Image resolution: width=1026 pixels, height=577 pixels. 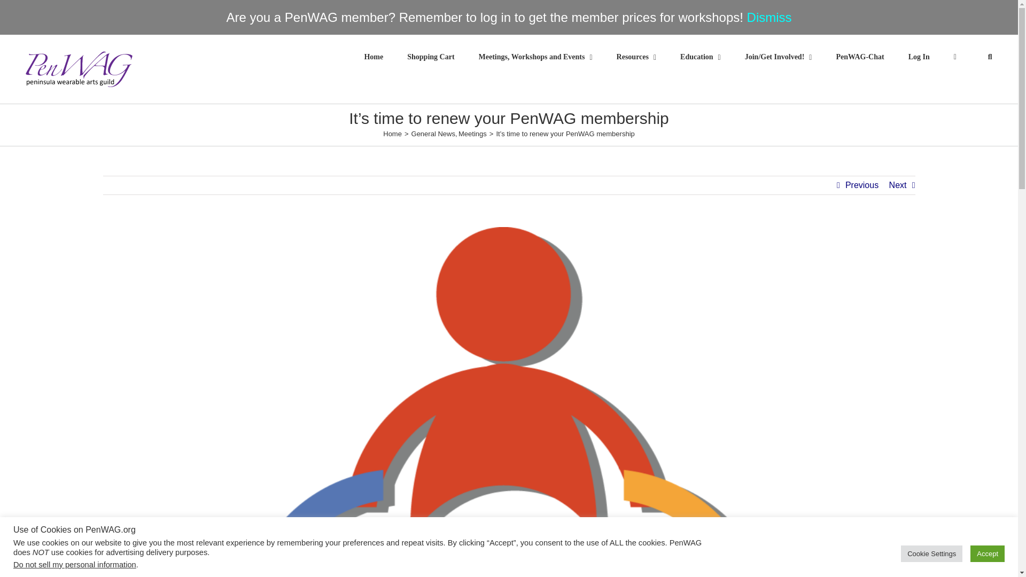 I want to click on Search, so click(x=990, y=57).